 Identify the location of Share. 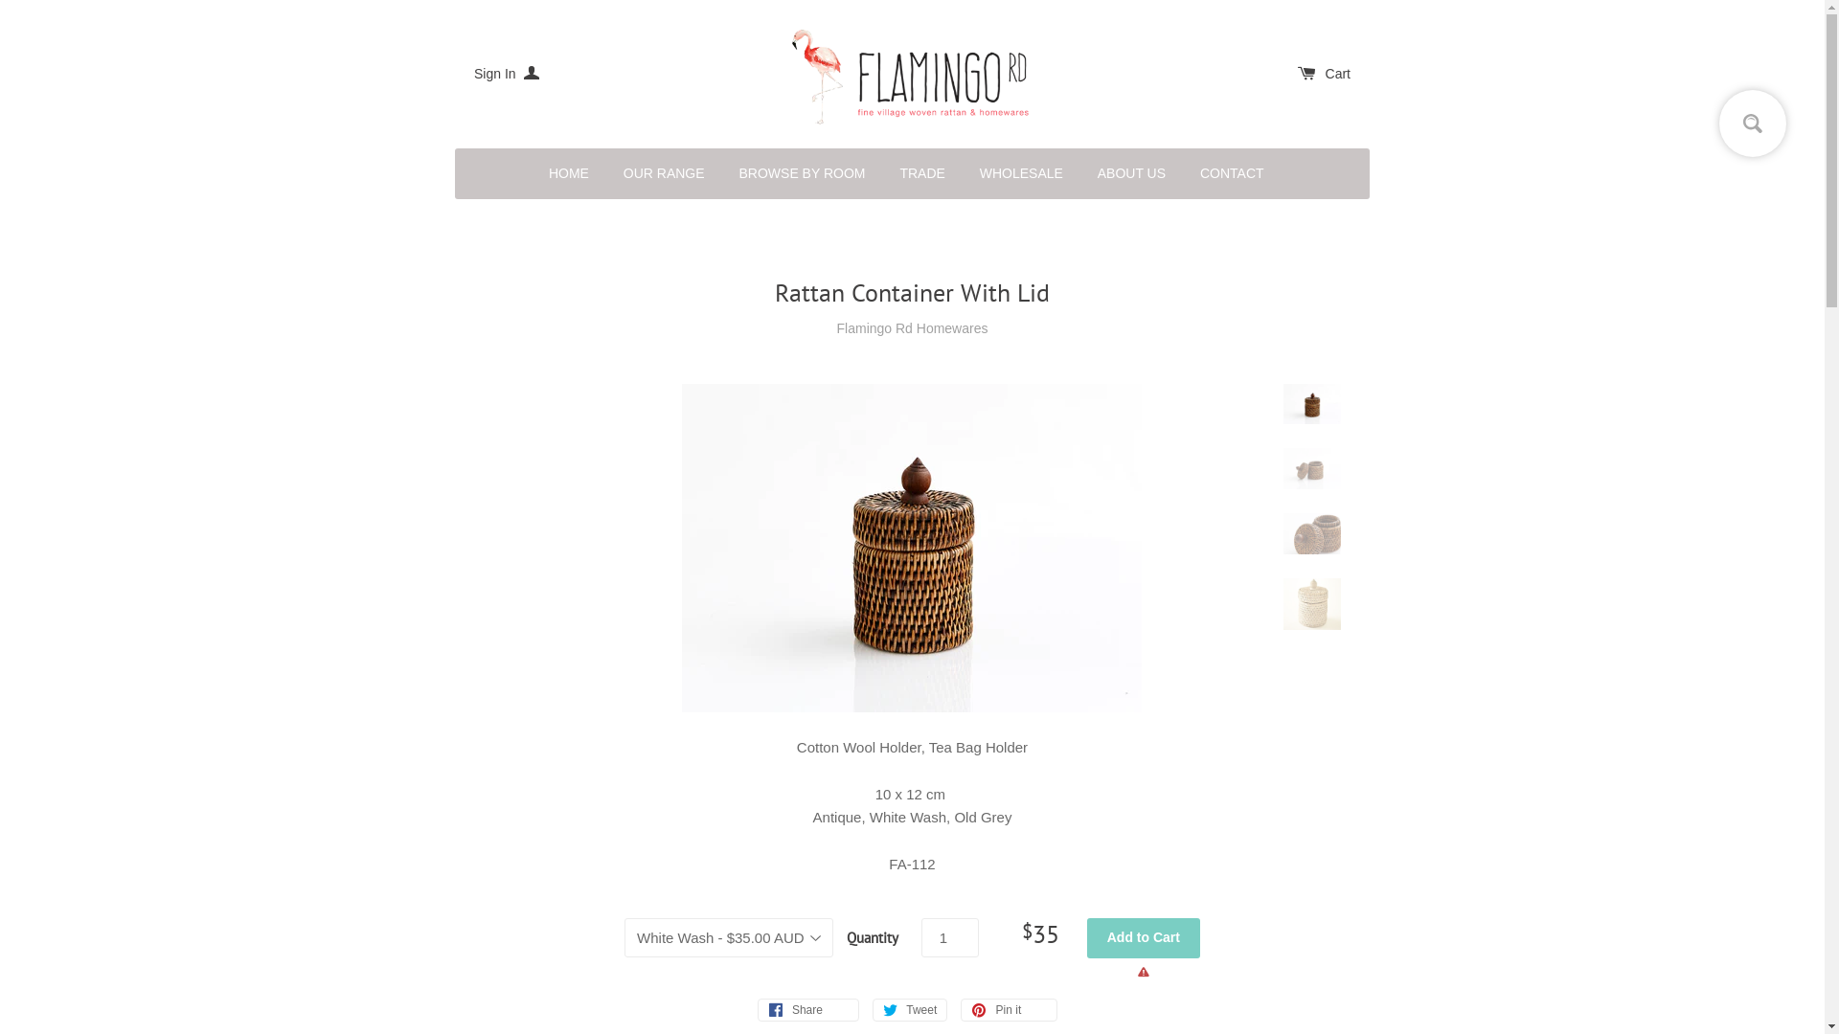
(808, 1010).